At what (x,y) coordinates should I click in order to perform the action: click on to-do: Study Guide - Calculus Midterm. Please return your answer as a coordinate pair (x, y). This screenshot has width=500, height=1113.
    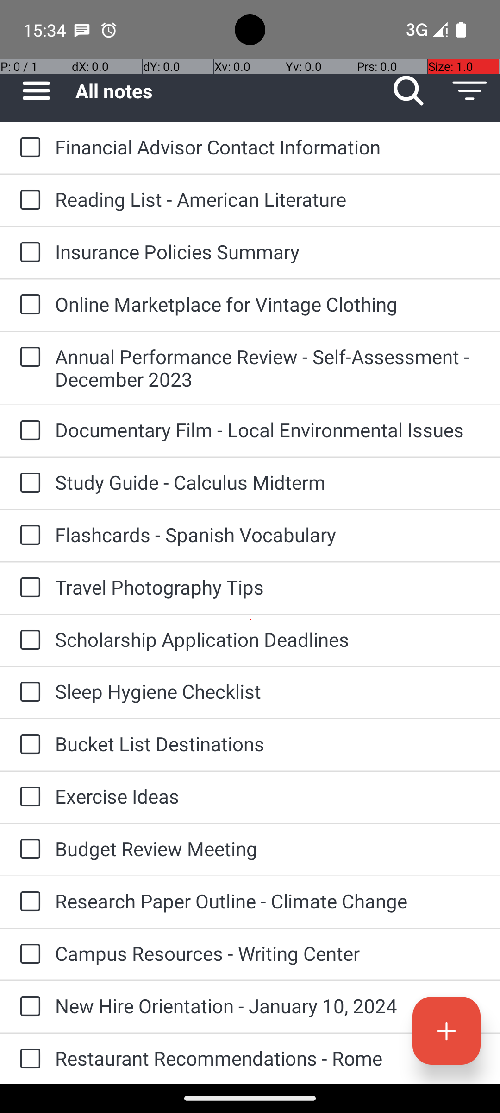
    Looking at the image, I should click on (28, 483).